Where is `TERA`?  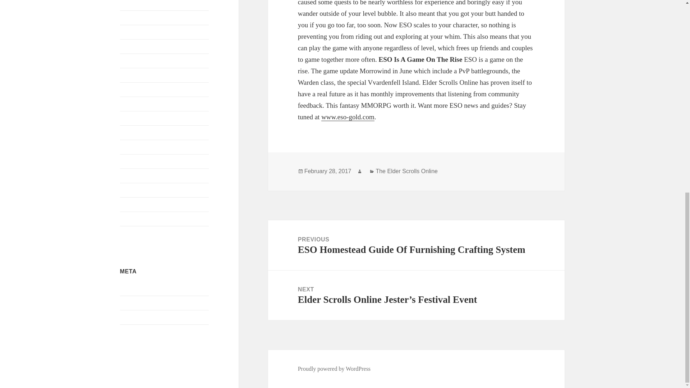 TERA is located at coordinates (128, 190).